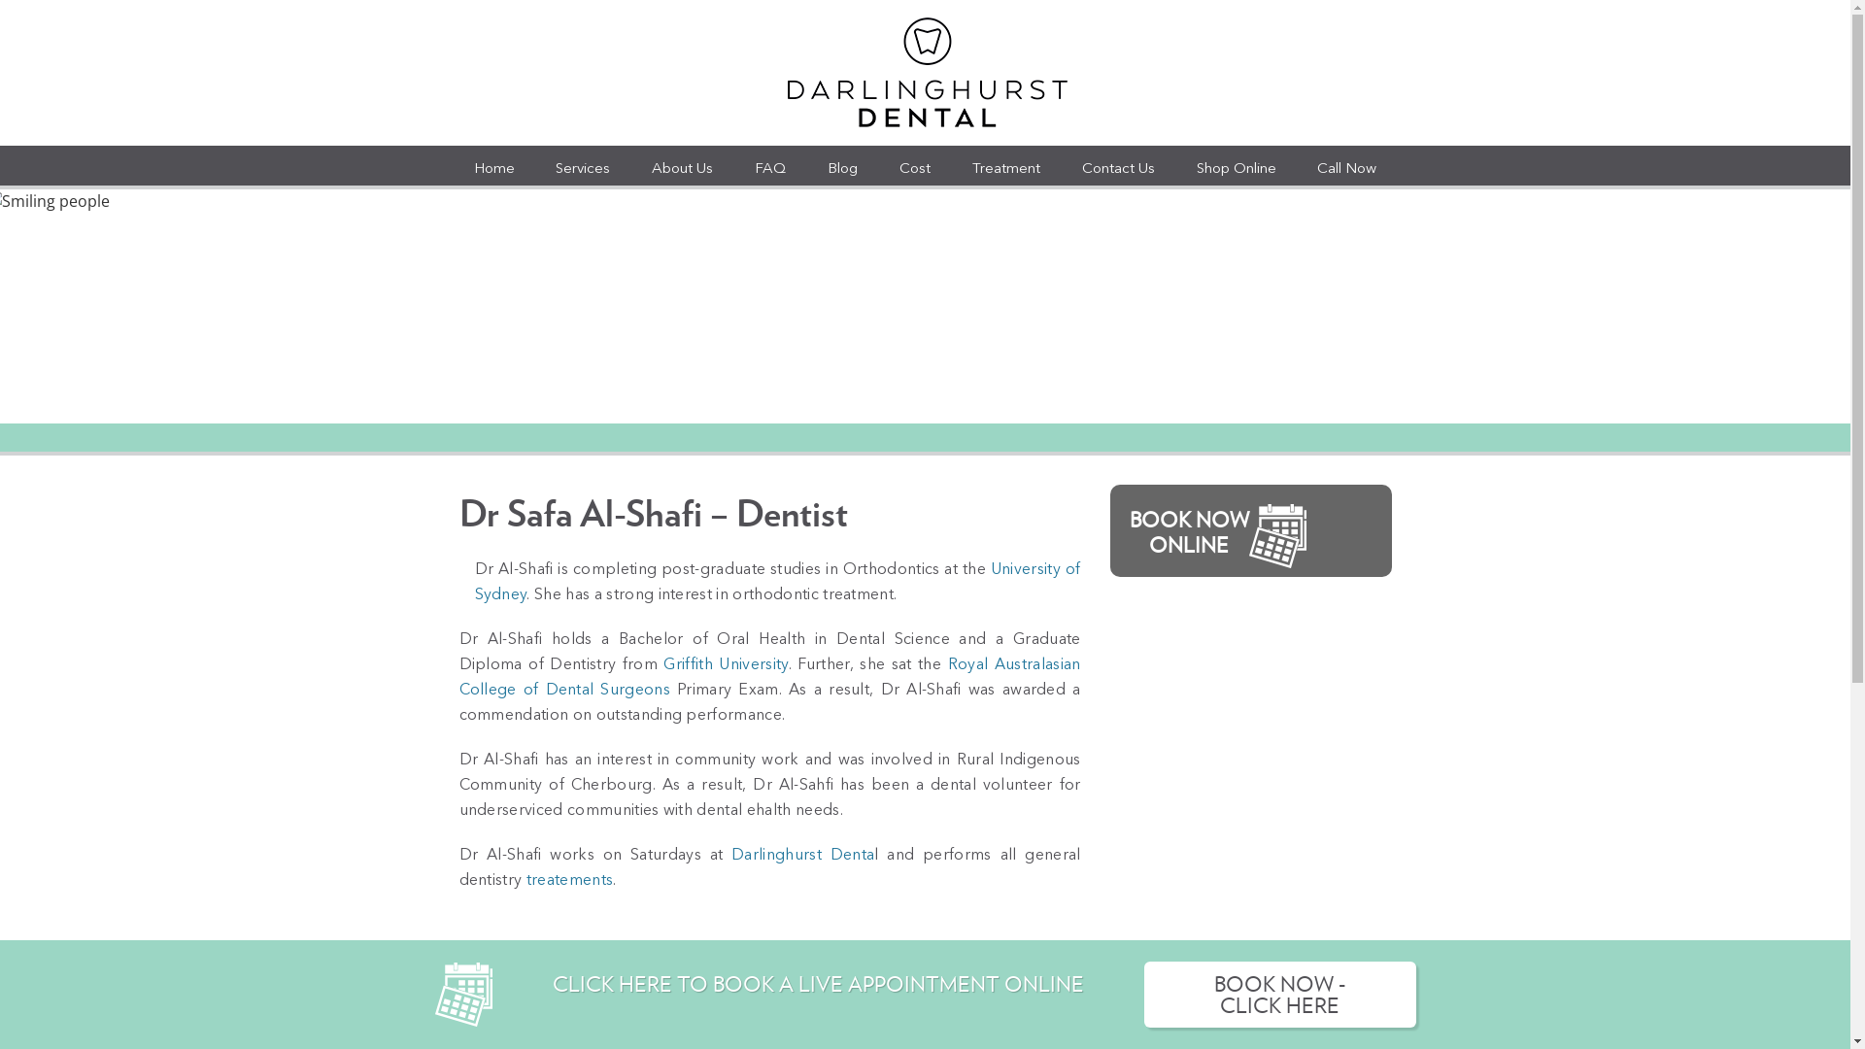  What do you see at coordinates (925, 73) in the screenshot?
I see `Darlinghurst Dental` at bounding box center [925, 73].